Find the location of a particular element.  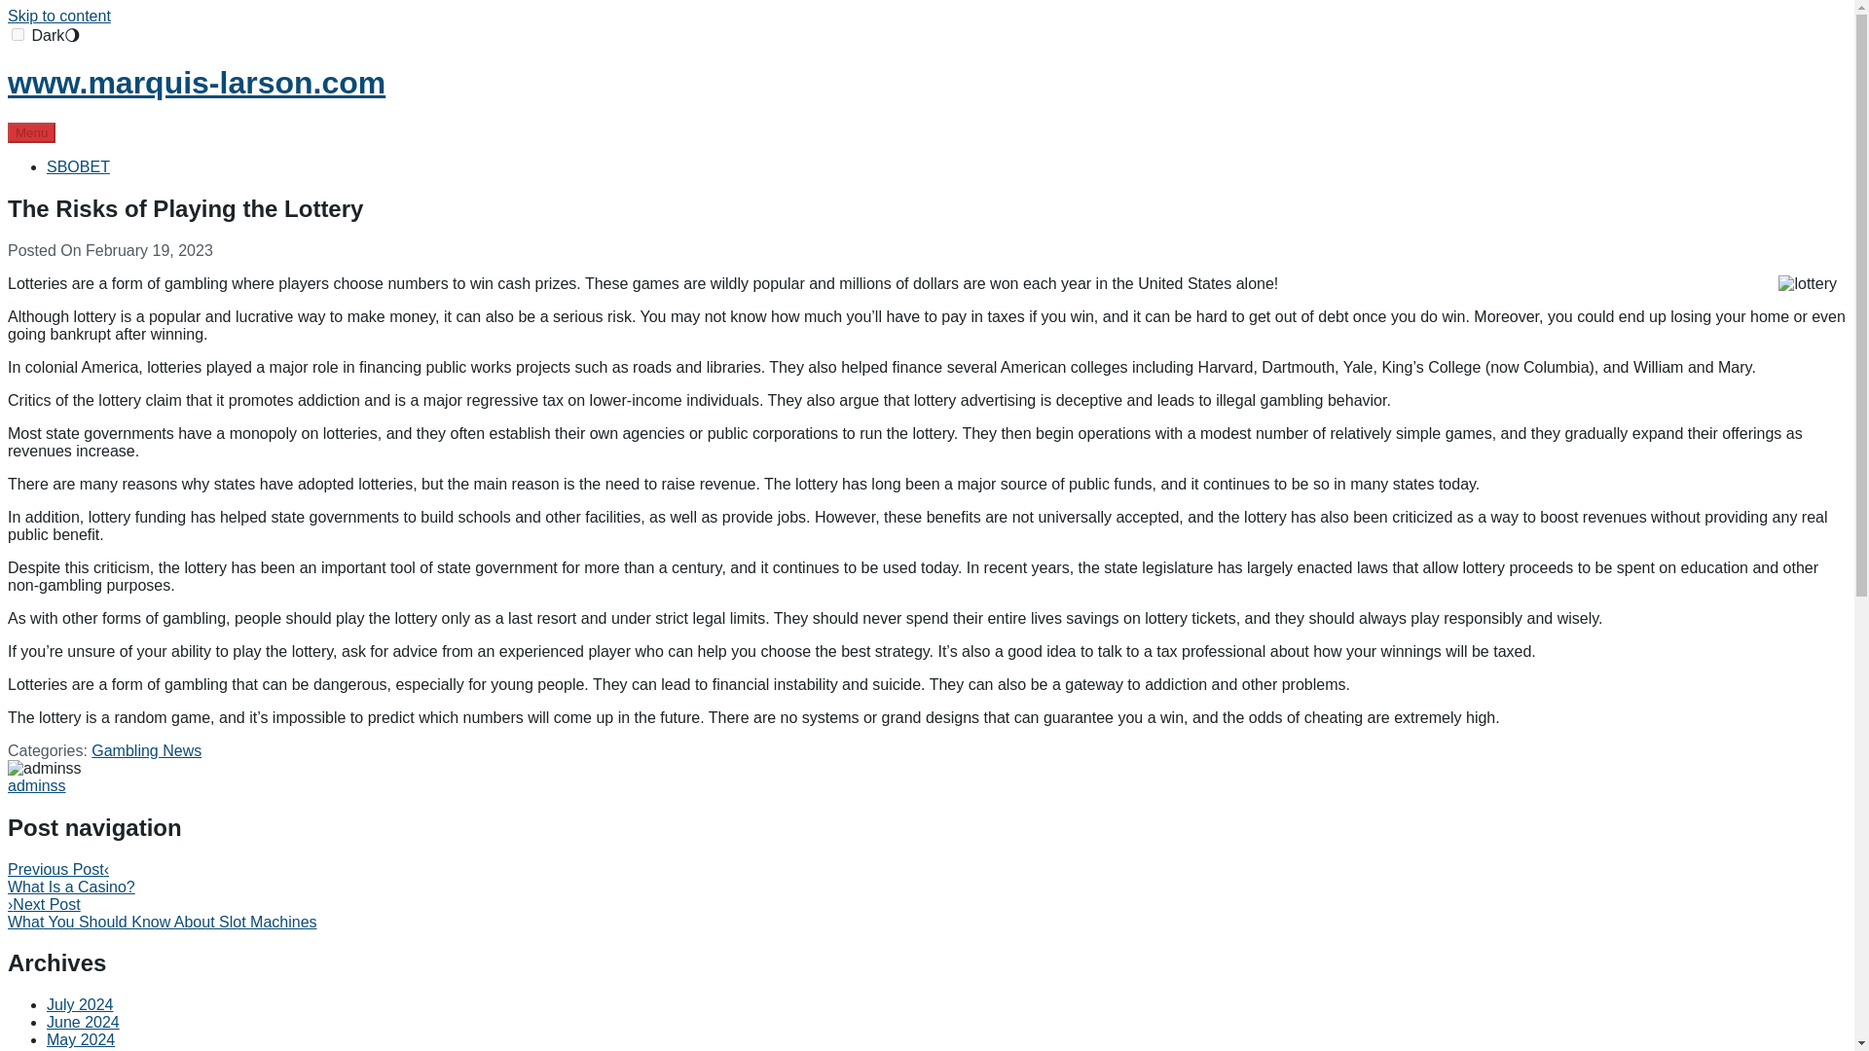

www.marquis-larson.com is located at coordinates (196, 82).